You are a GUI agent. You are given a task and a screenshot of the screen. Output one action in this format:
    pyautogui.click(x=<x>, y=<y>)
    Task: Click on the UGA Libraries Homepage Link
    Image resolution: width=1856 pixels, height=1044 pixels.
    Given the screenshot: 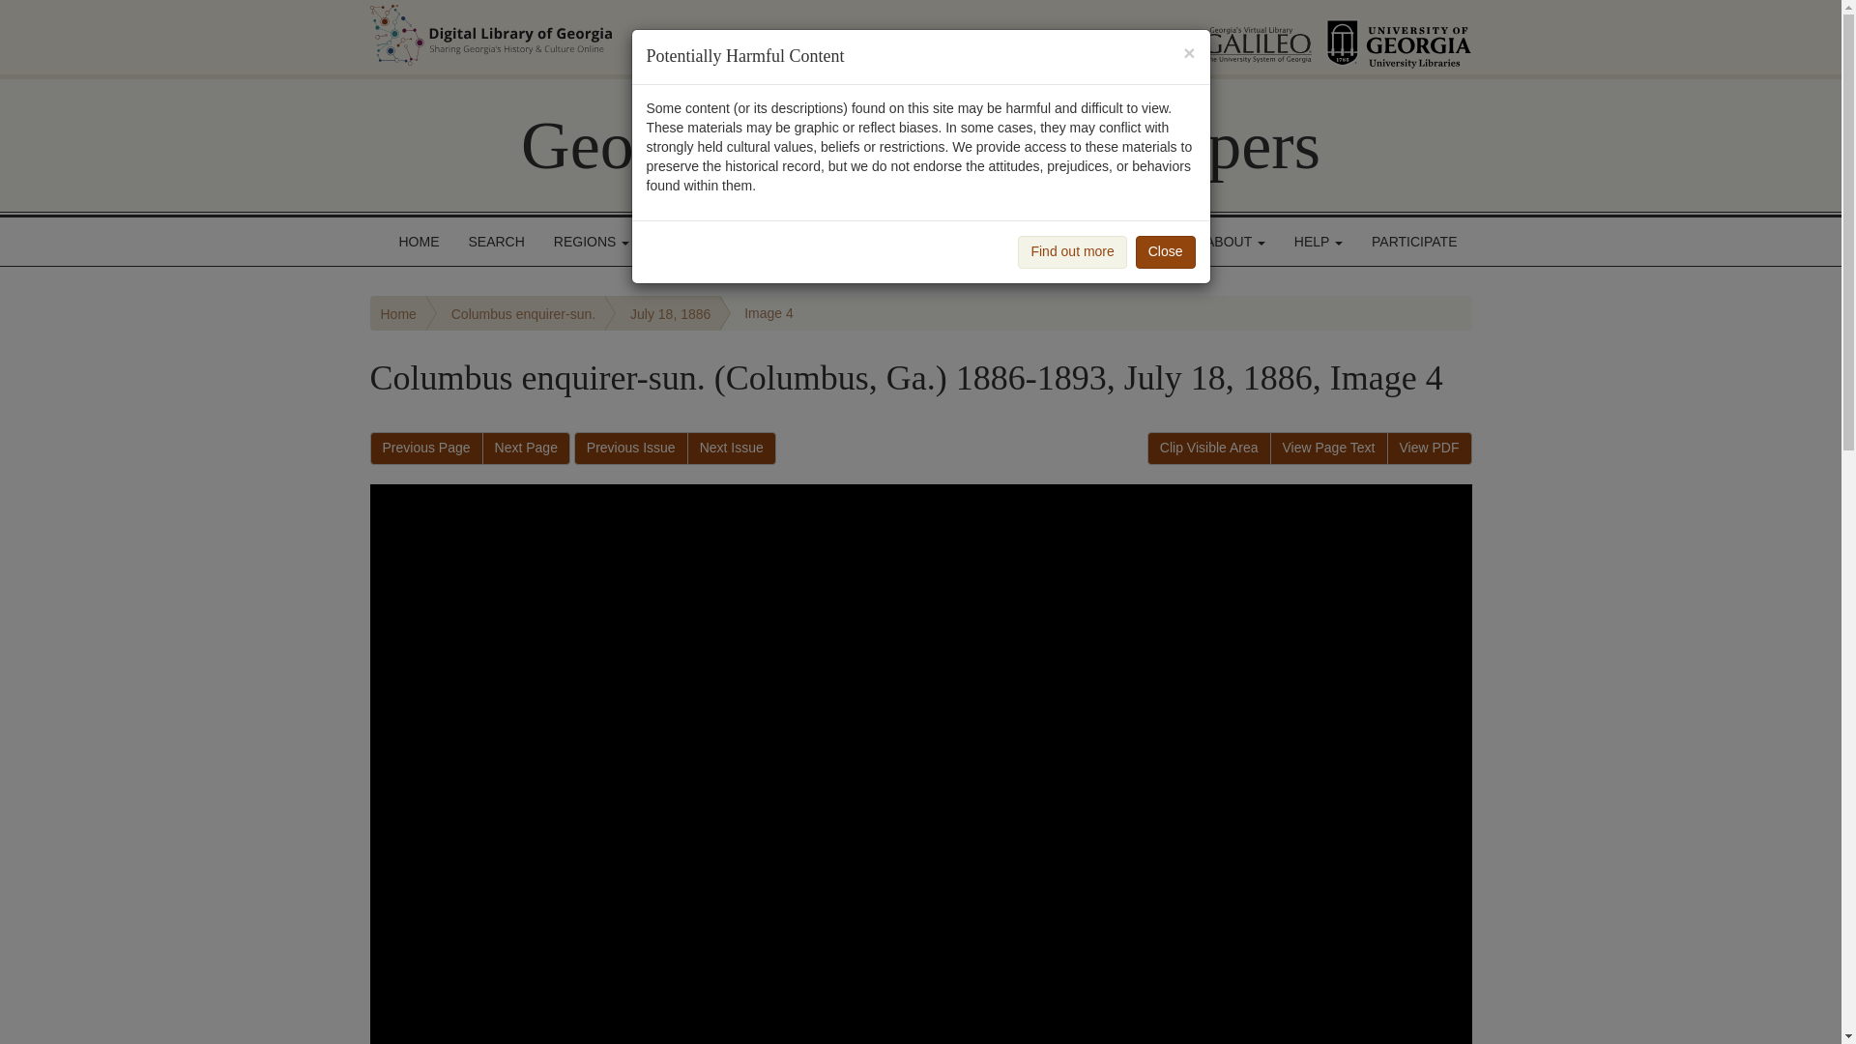 What is the action you would take?
    pyautogui.click(x=1399, y=37)
    